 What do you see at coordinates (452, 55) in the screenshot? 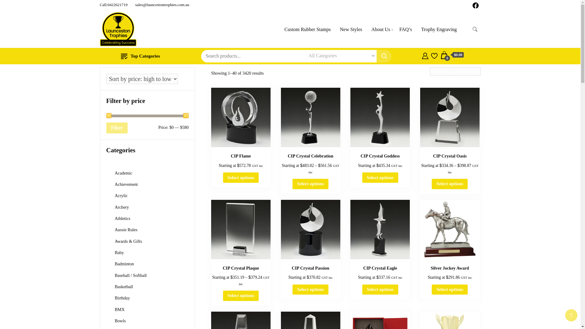
I see `Cart` at bounding box center [452, 55].